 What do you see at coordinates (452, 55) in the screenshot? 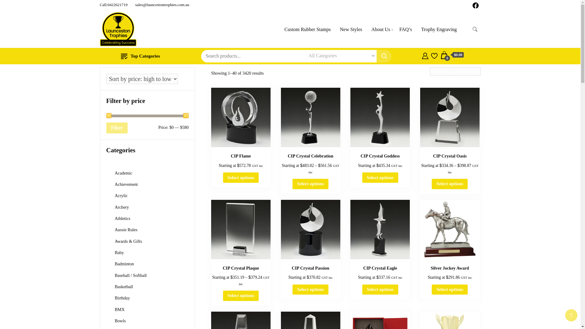
I see `Cart` at bounding box center [452, 55].